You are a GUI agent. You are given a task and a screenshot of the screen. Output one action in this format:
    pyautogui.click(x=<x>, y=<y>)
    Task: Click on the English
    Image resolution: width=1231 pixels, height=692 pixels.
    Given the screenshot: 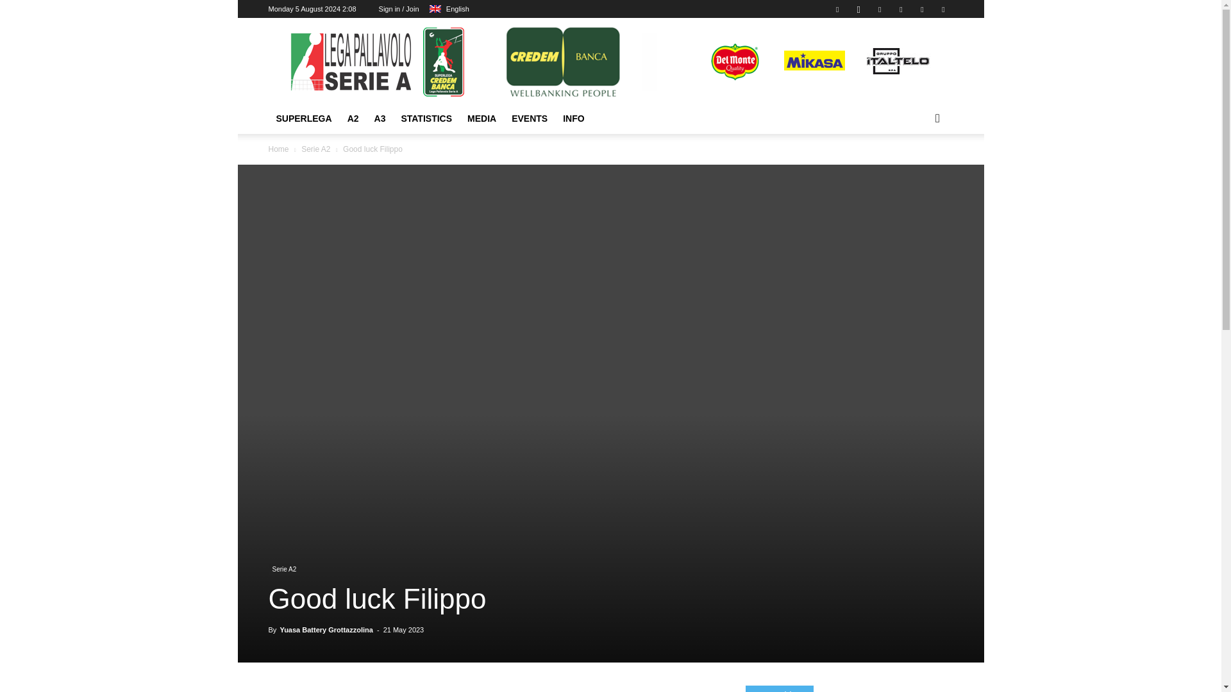 What is the action you would take?
    pyautogui.click(x=449, y=9)
    